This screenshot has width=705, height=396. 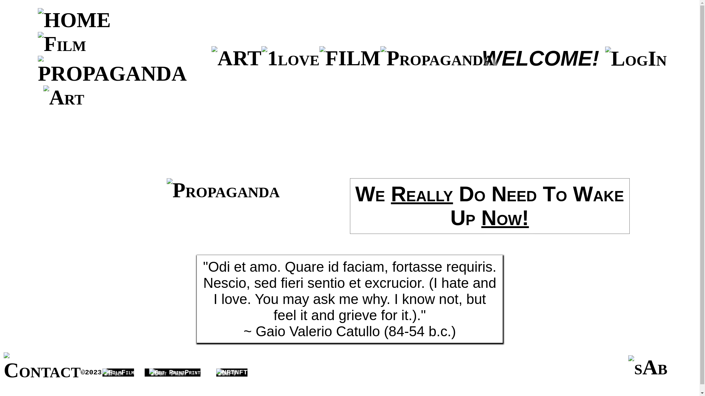 What do you see at coordinates (64, 98) in the screenshot?
I see `Art` at bounding box center [64, 98].